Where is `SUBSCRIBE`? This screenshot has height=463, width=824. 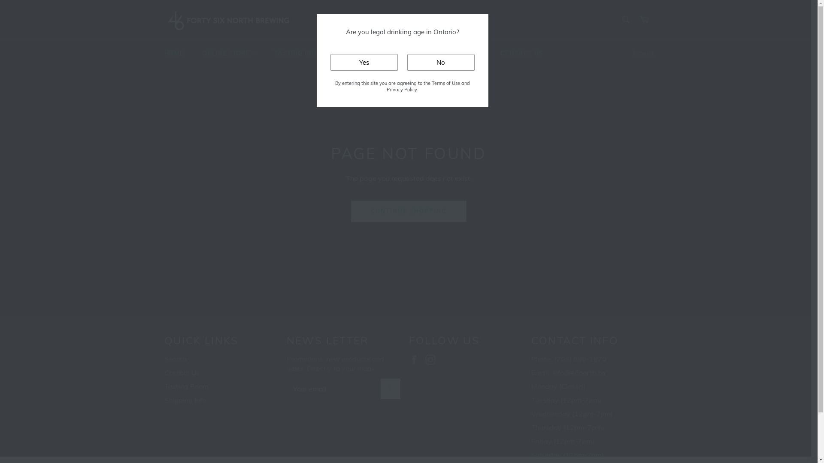 SUBSCRIBE is located at coordinates (390, 388).